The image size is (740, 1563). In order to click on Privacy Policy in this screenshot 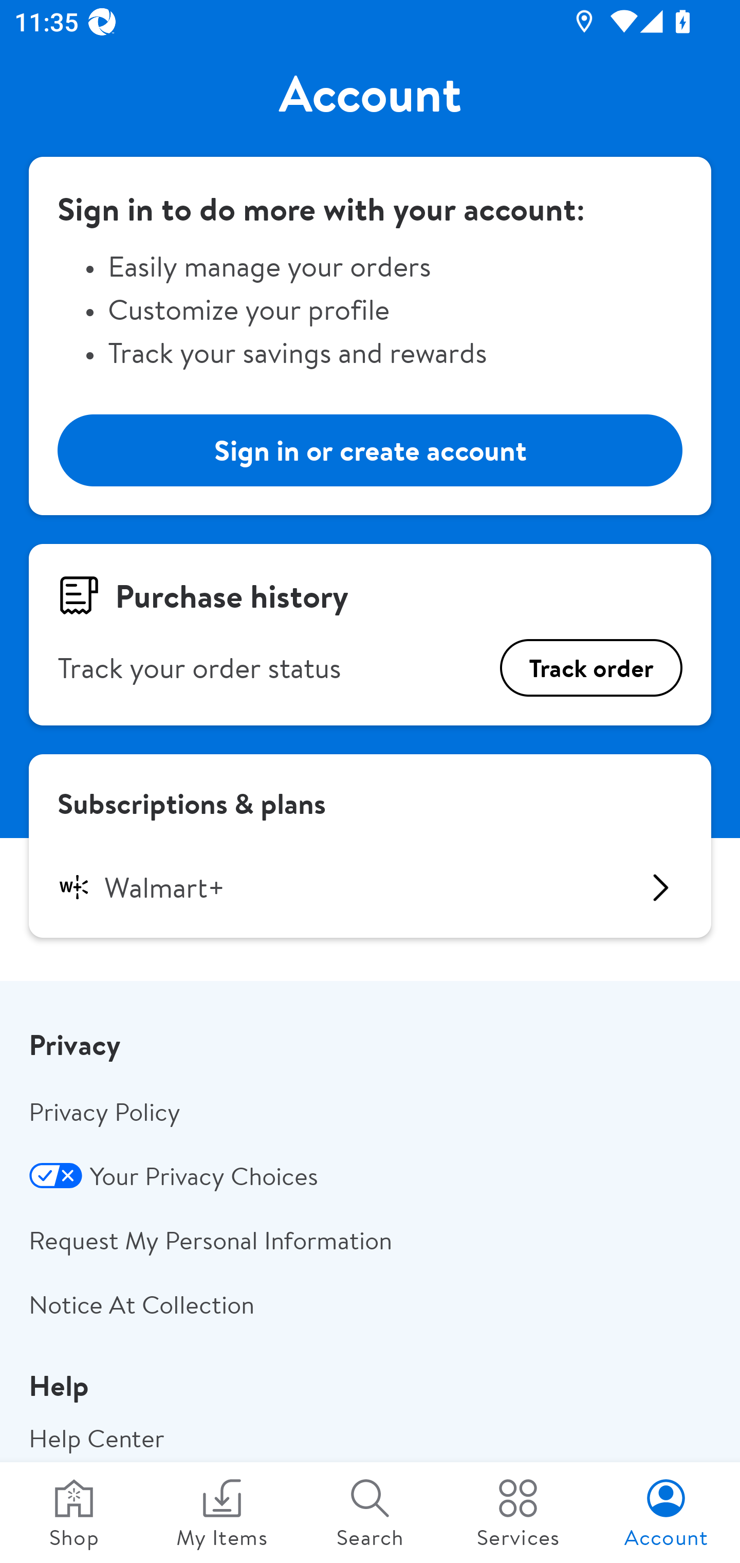, I will do `click(370, 1111)`.